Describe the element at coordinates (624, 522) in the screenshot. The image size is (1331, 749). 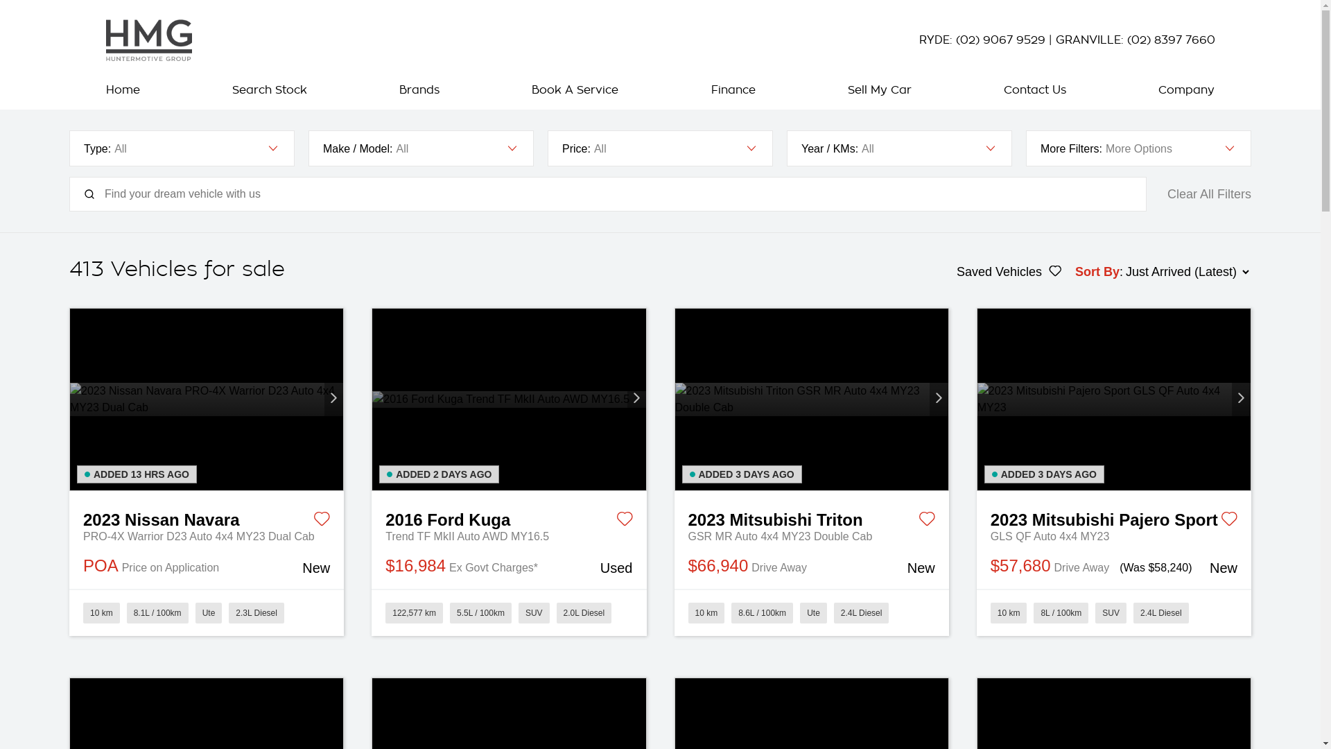
I see `Save Vehicle` at that location.